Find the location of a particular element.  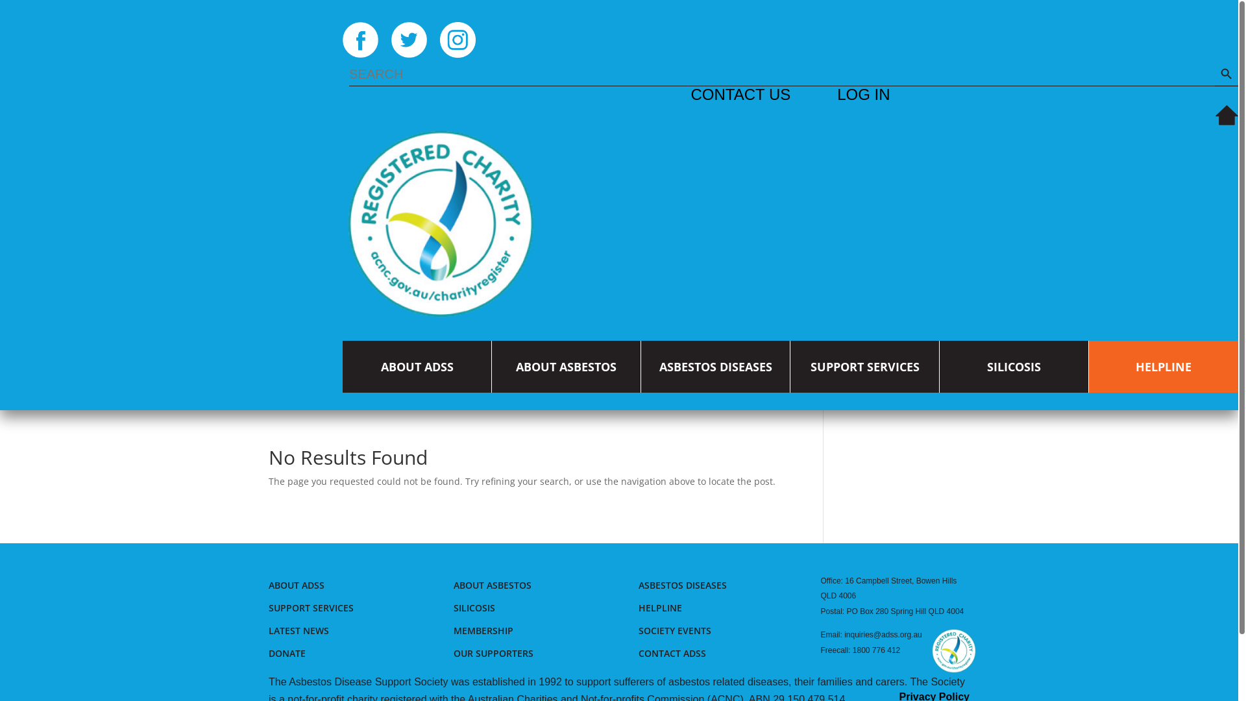

HELPLINE is located at coordinates (660, 608).